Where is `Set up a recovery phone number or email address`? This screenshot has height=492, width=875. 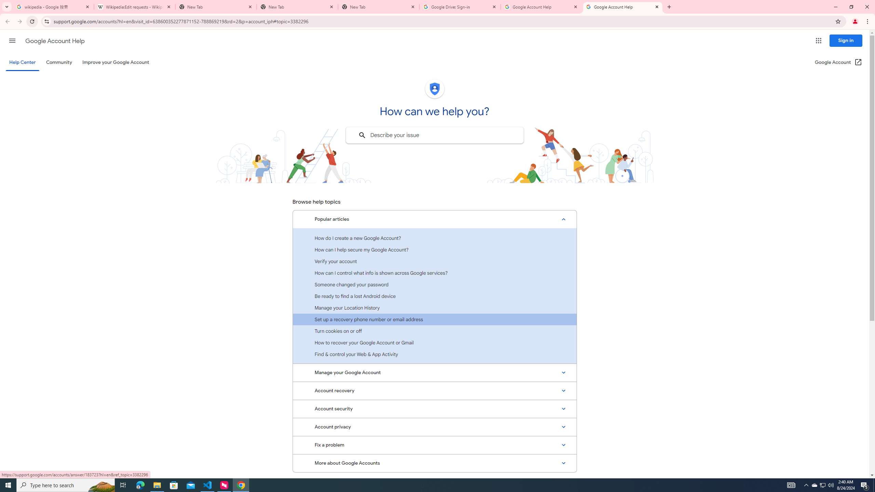
Set up a recovery phone number or email address is located at coordinates (434, 319).